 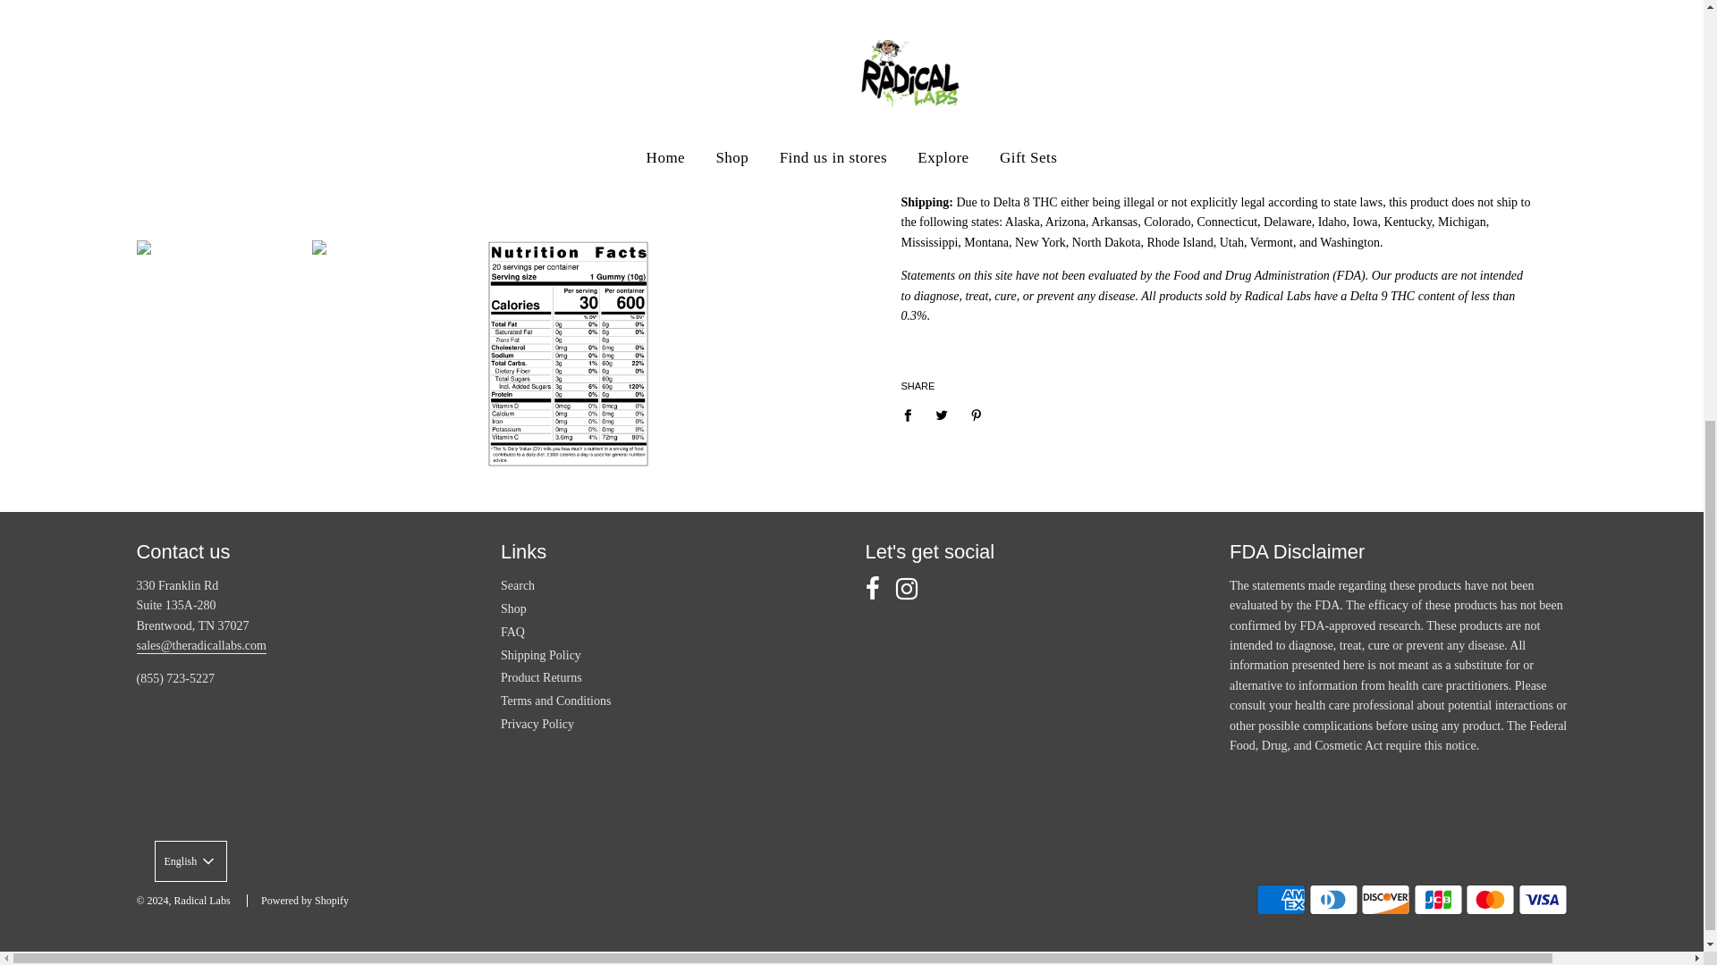 What do you see at coordinates (1438, 900) in the screenshot?
I see `JCB` at bounding box center [1438, 900].